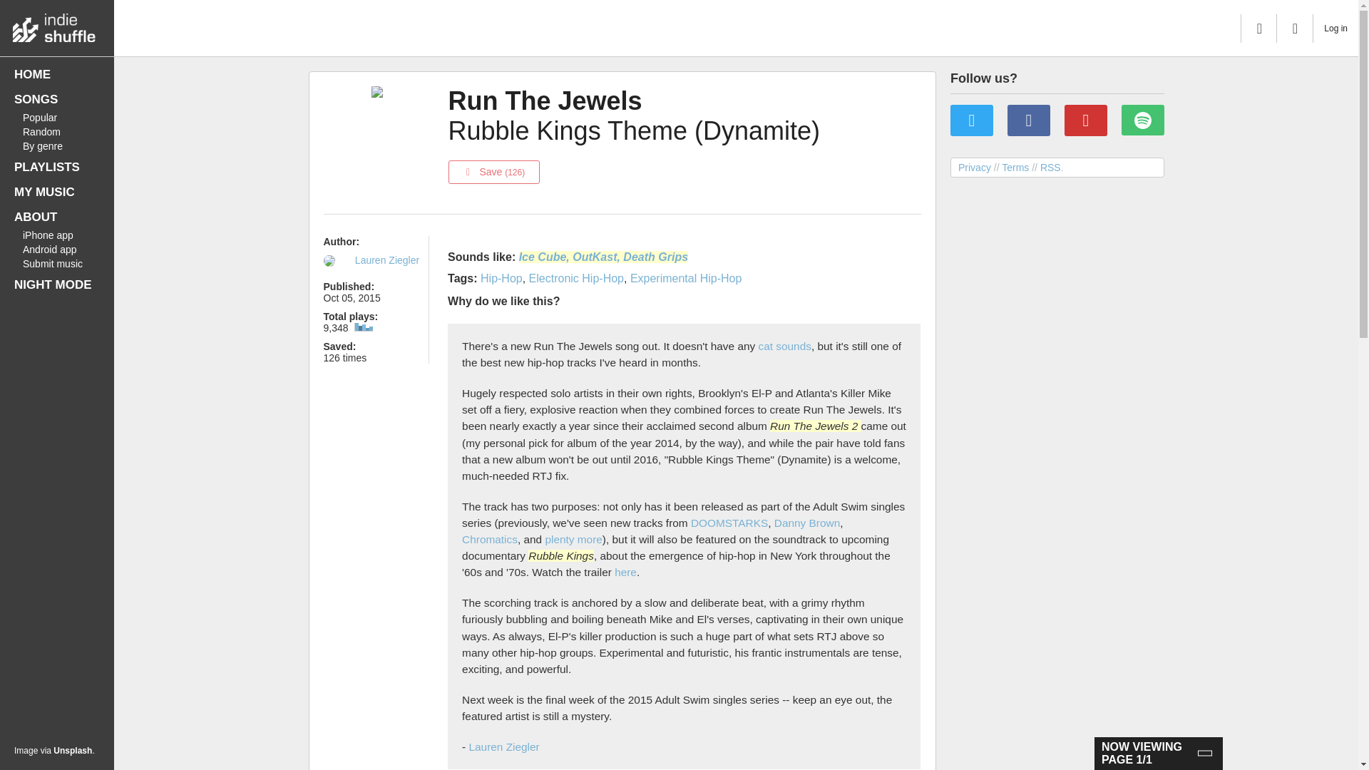 This screenshot has height=770, width=1369. What do you see at coordinates (576, 278) in the screenshot?
I see `Electronic hip-hop Songs` at bounding box center [576, 278].